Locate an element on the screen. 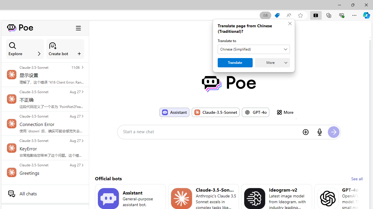  Bot image for Claude-3.5-Sonnet Claude-3.5-Sonnet is located at coordinates (216, 112).